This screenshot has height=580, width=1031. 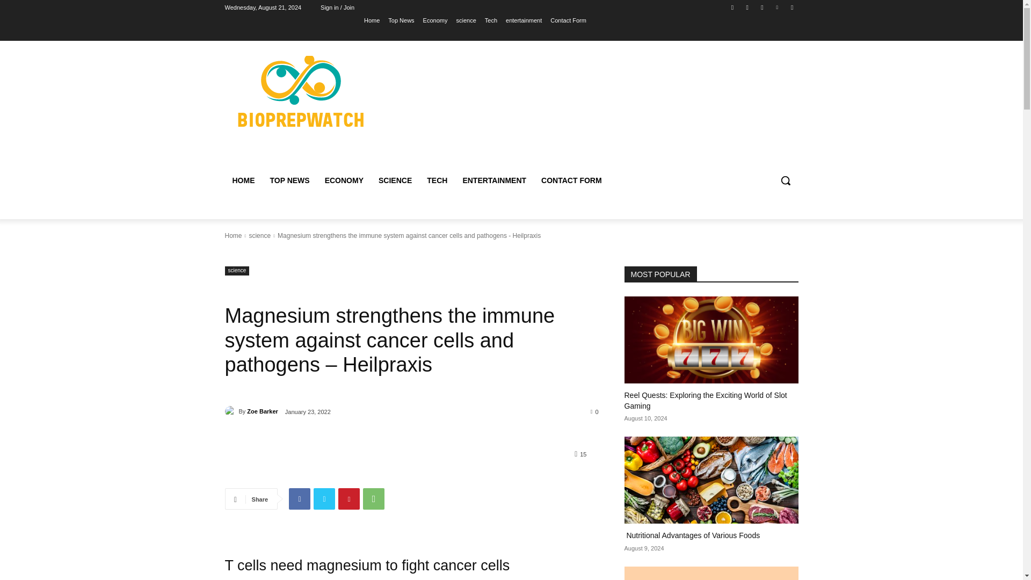 I want to click on entertainment, so click(x=524, y=20).